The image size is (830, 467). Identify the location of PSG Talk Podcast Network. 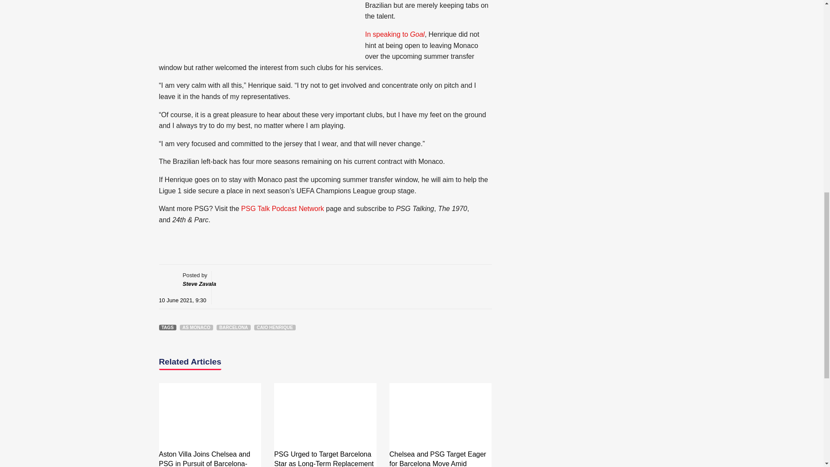
(283, 208).